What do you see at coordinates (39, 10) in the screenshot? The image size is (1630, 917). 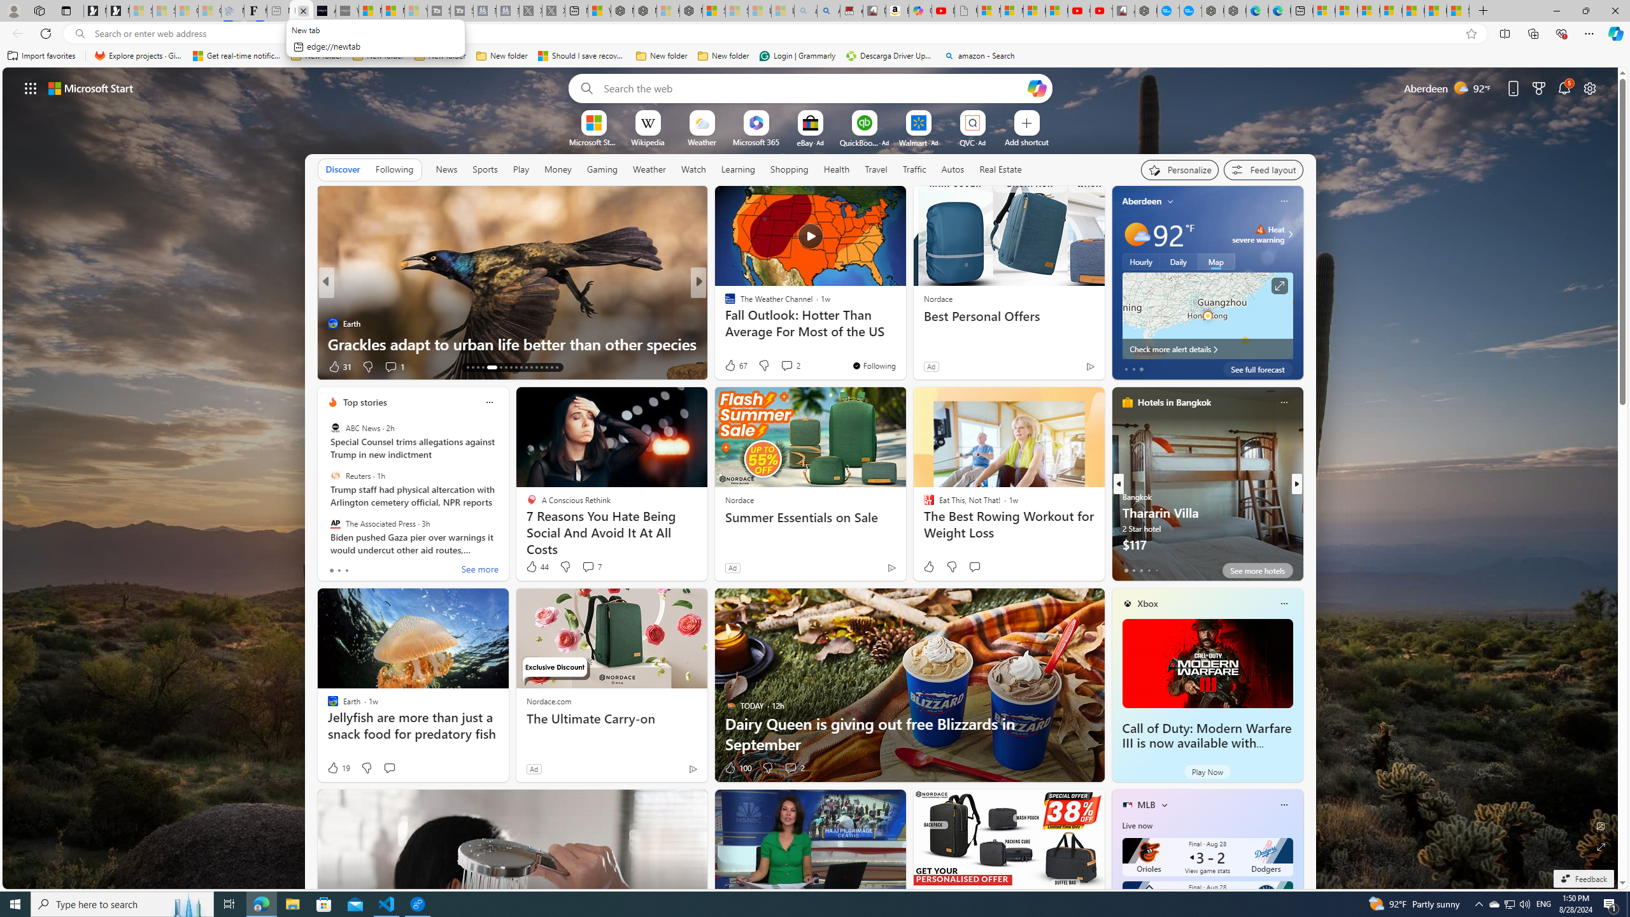 I see `Workspaces` at bounding box center [39, 10].